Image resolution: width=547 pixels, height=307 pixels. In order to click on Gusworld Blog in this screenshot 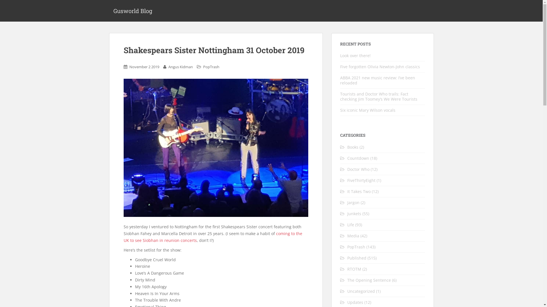, I will do `click(132, 11)`.